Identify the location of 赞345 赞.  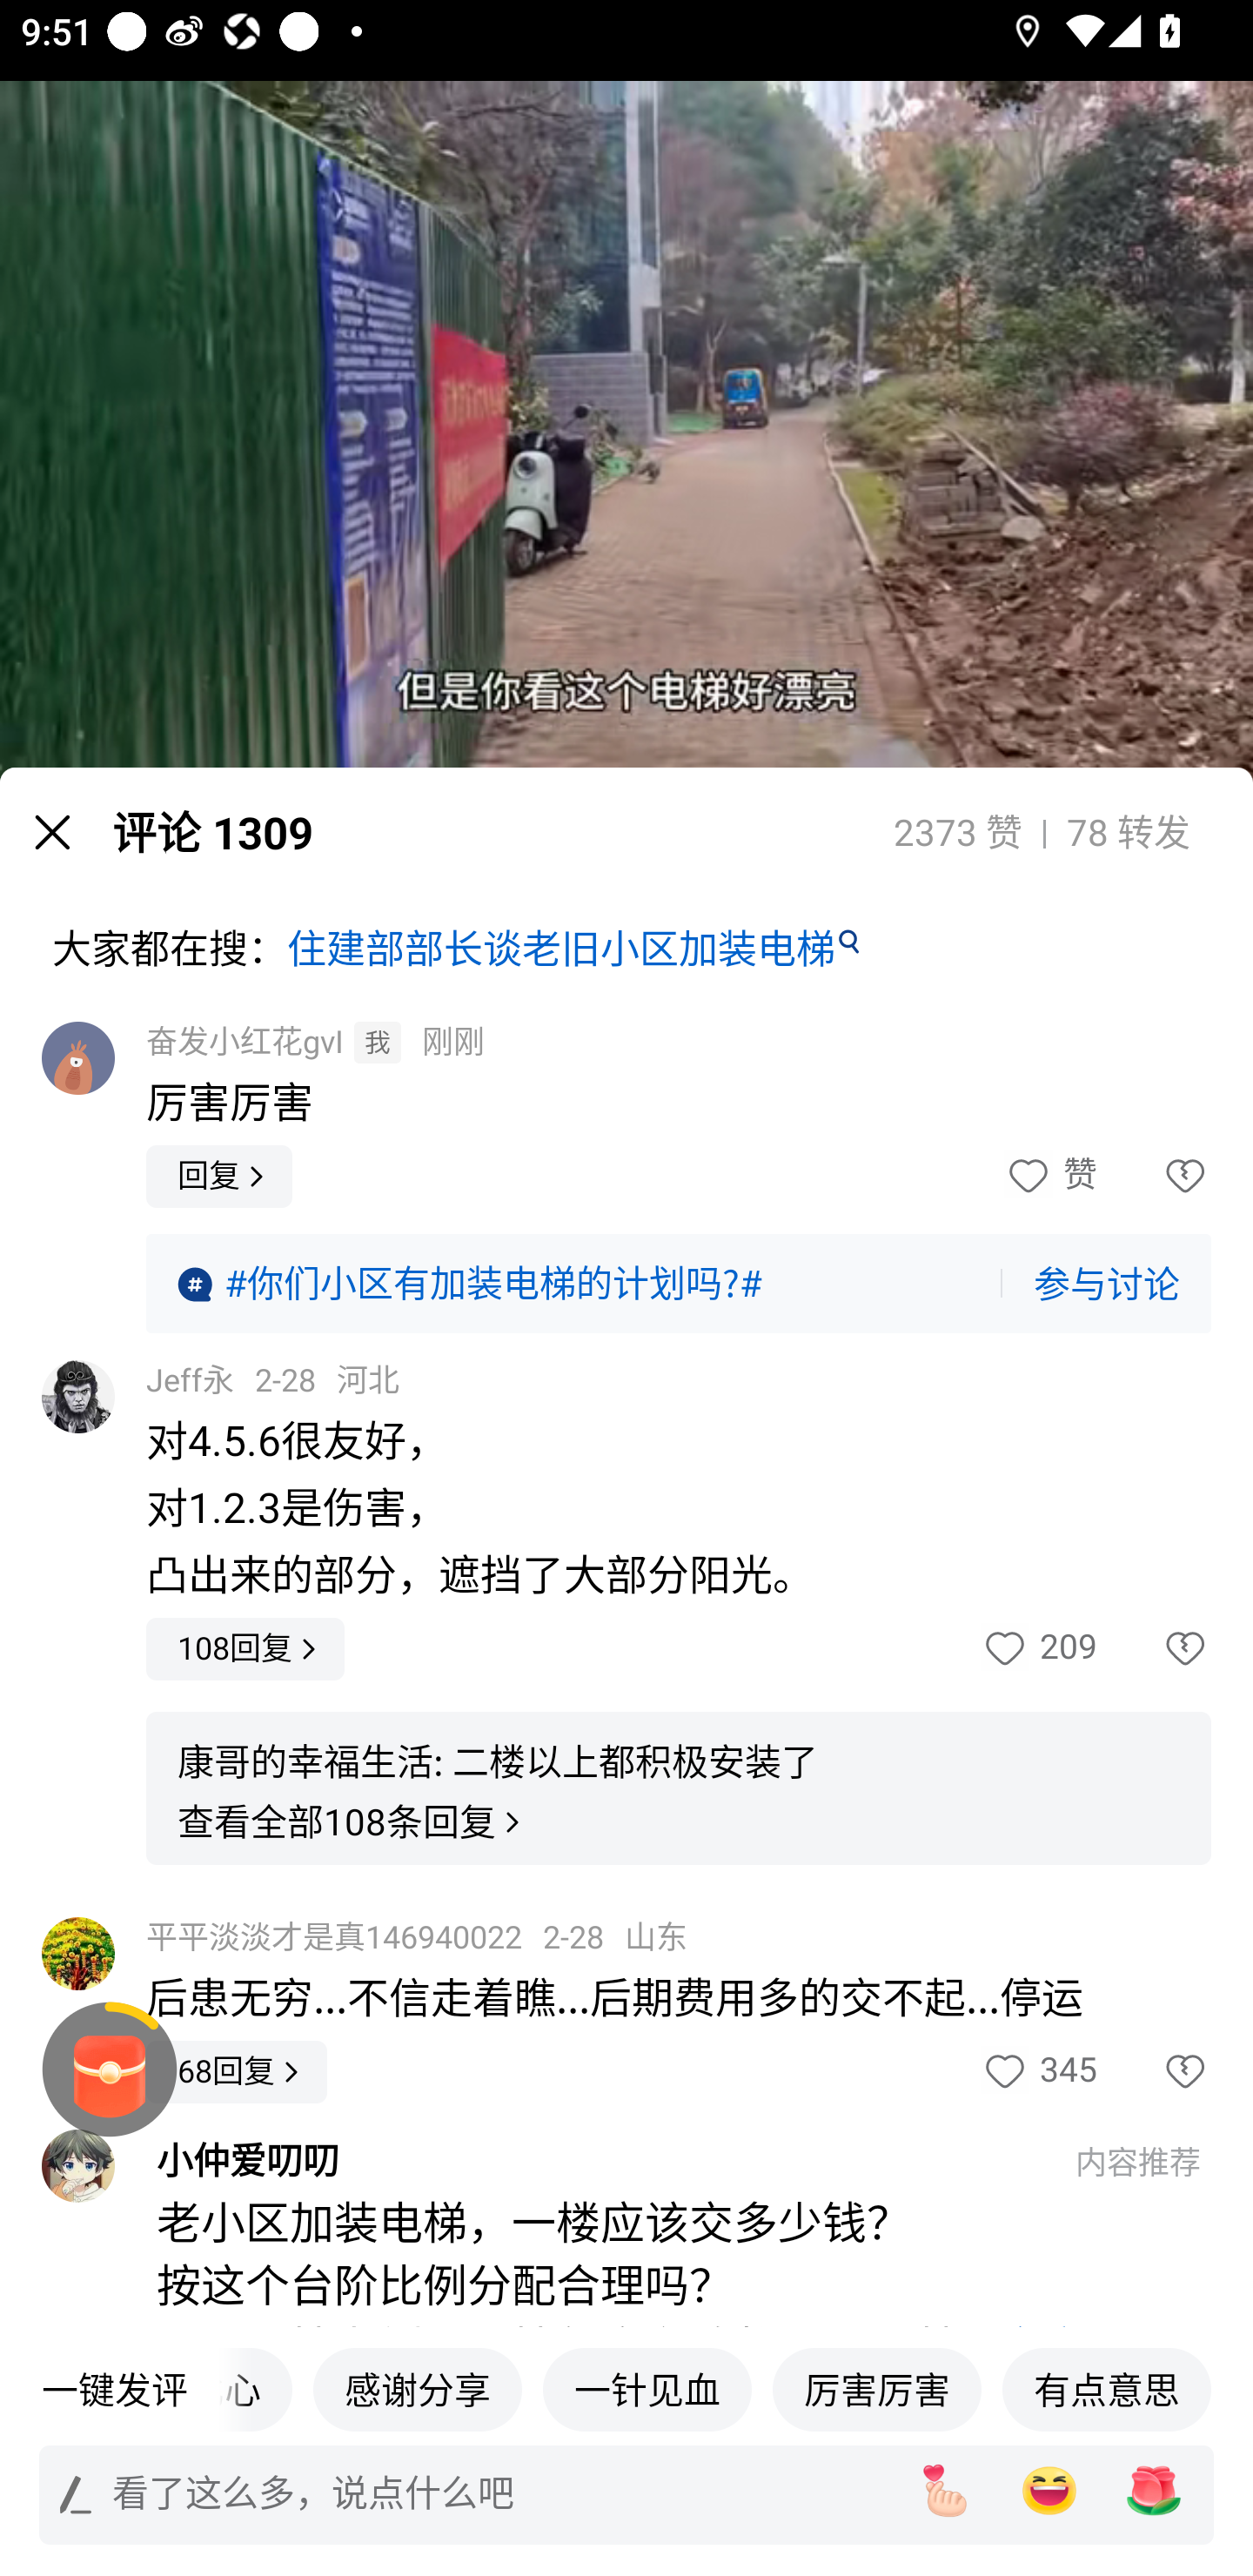
(1037, 2072).